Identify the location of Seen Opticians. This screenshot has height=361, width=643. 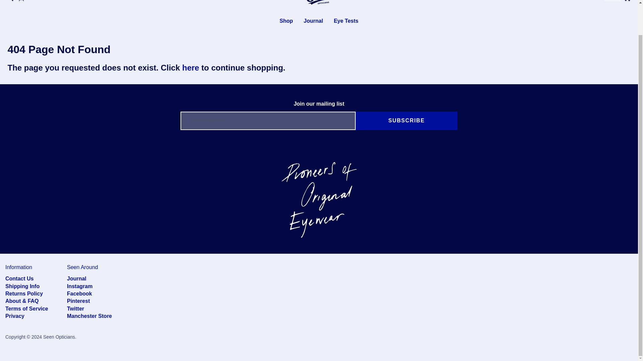
(319, 3).